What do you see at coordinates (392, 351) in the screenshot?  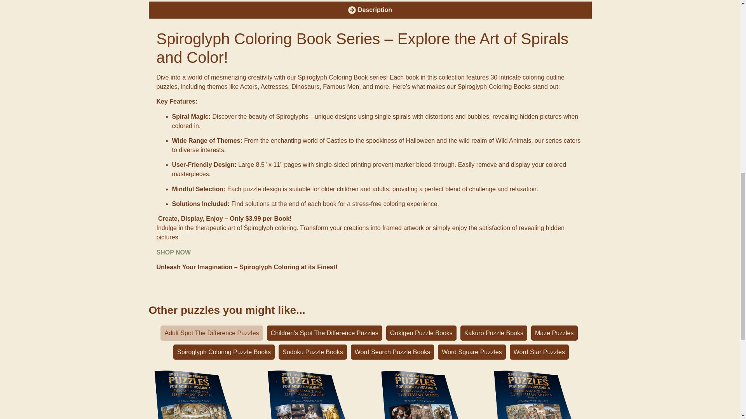 I see `Word Search Puzzle Books` at bounding box center [392, 351].